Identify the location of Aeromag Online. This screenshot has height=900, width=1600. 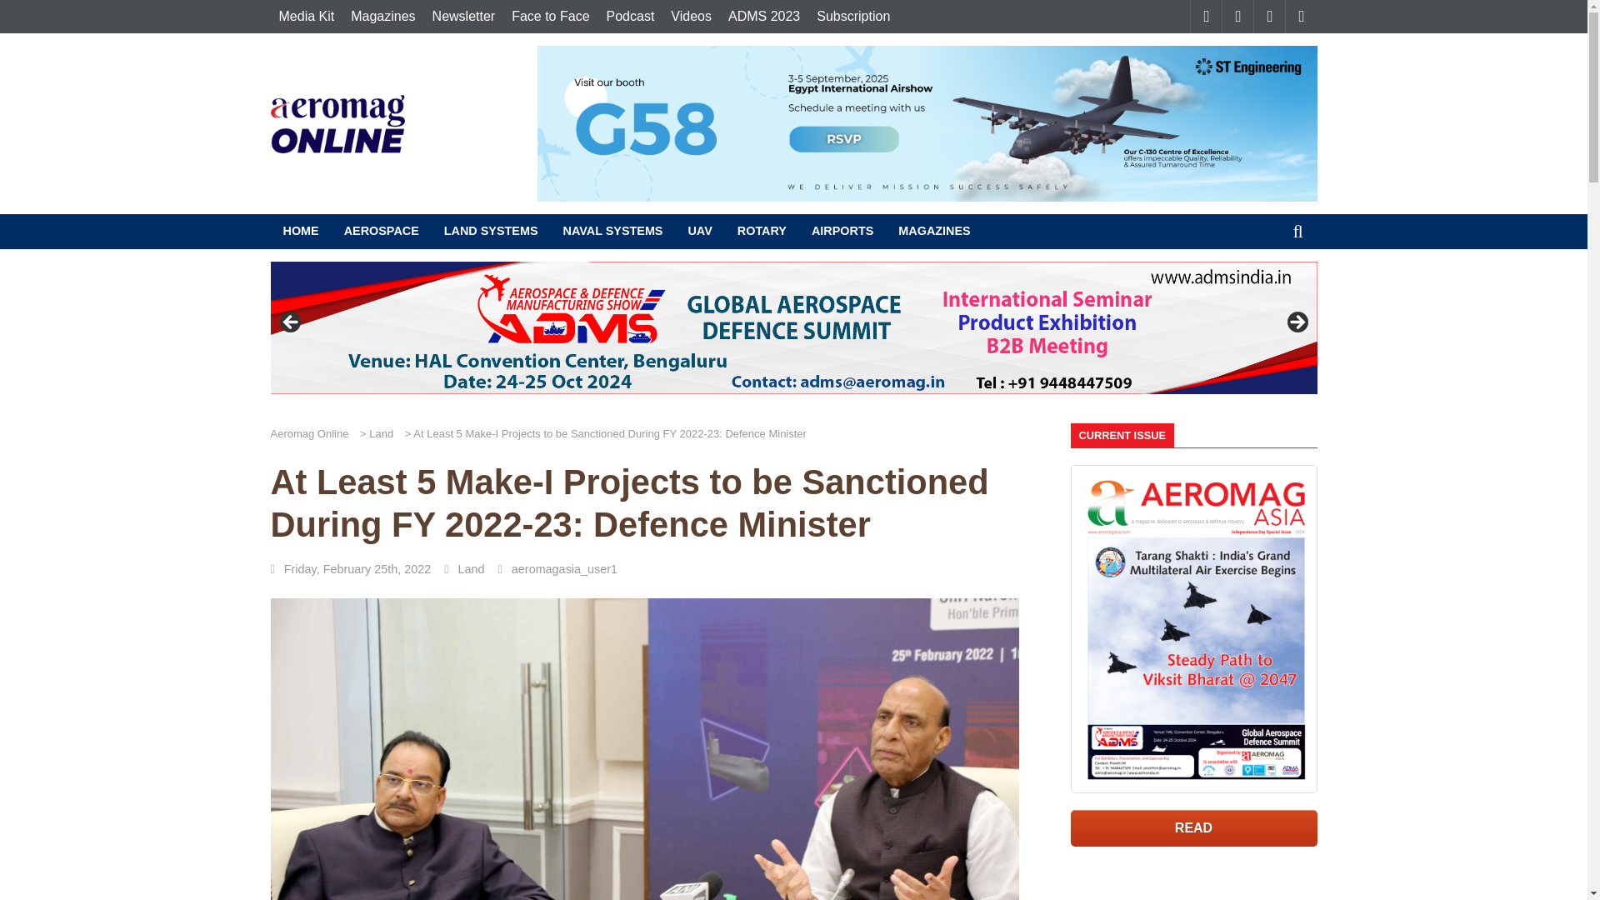
(337, 123).